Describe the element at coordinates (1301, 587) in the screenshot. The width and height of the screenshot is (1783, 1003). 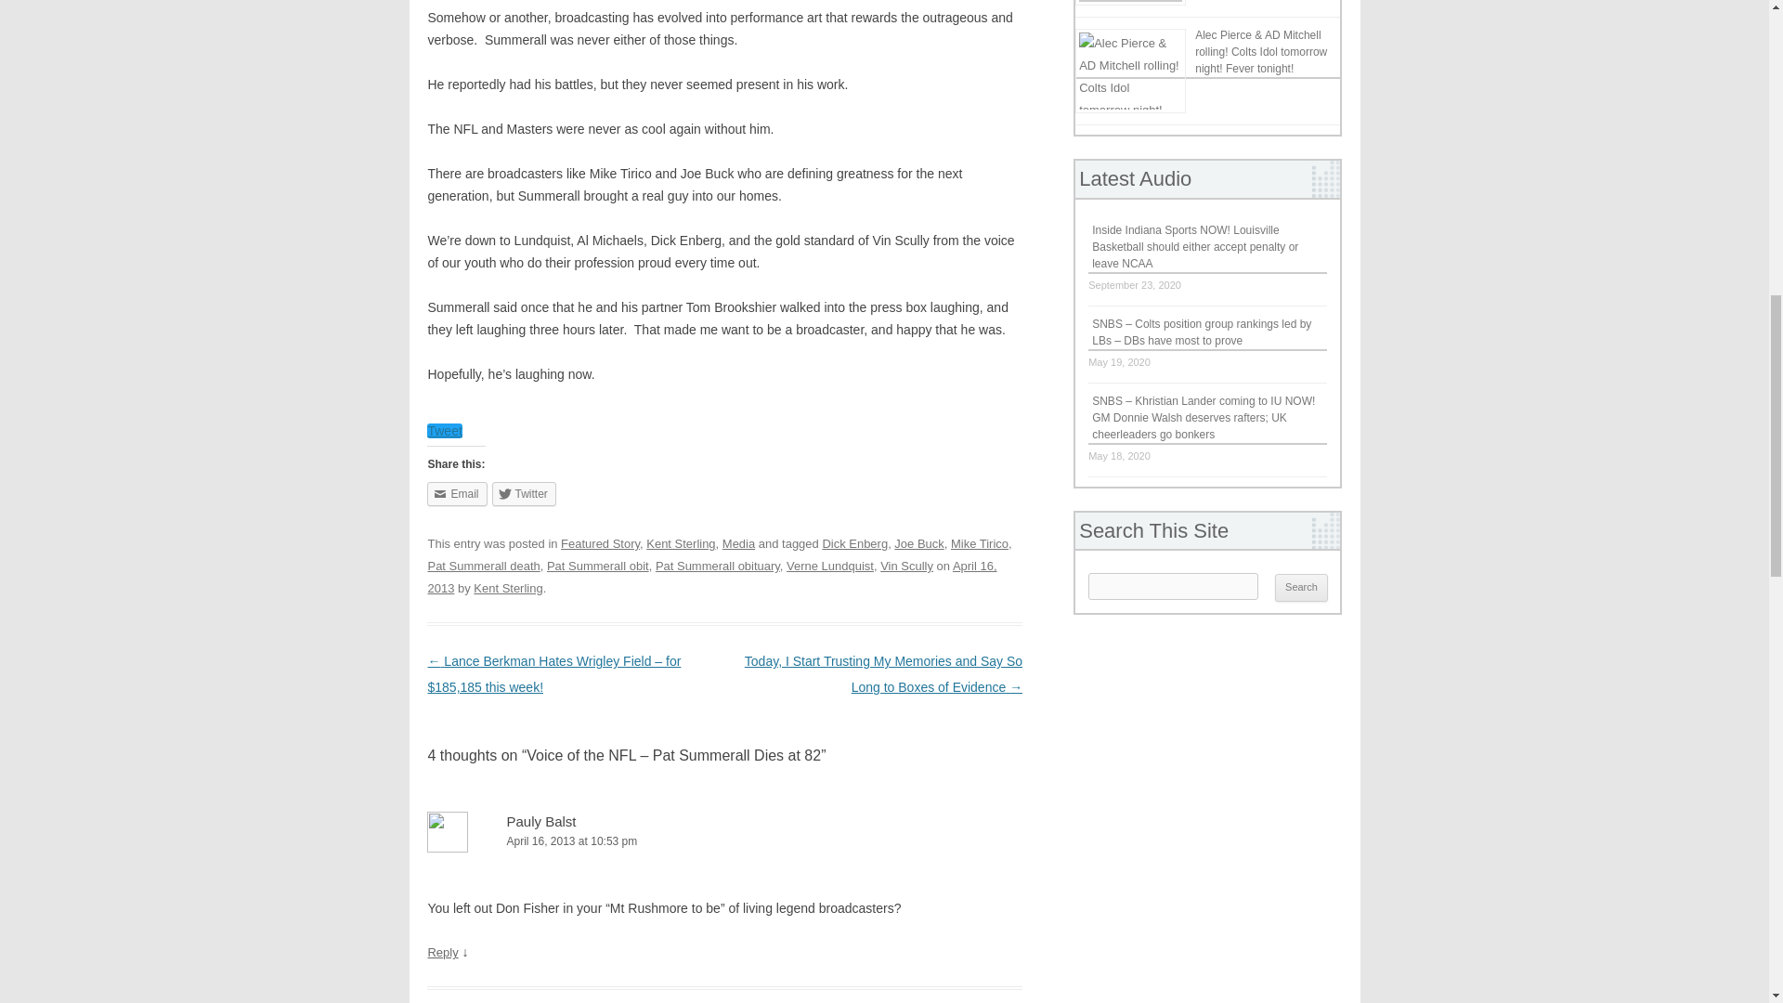
I see `Search` at that location.